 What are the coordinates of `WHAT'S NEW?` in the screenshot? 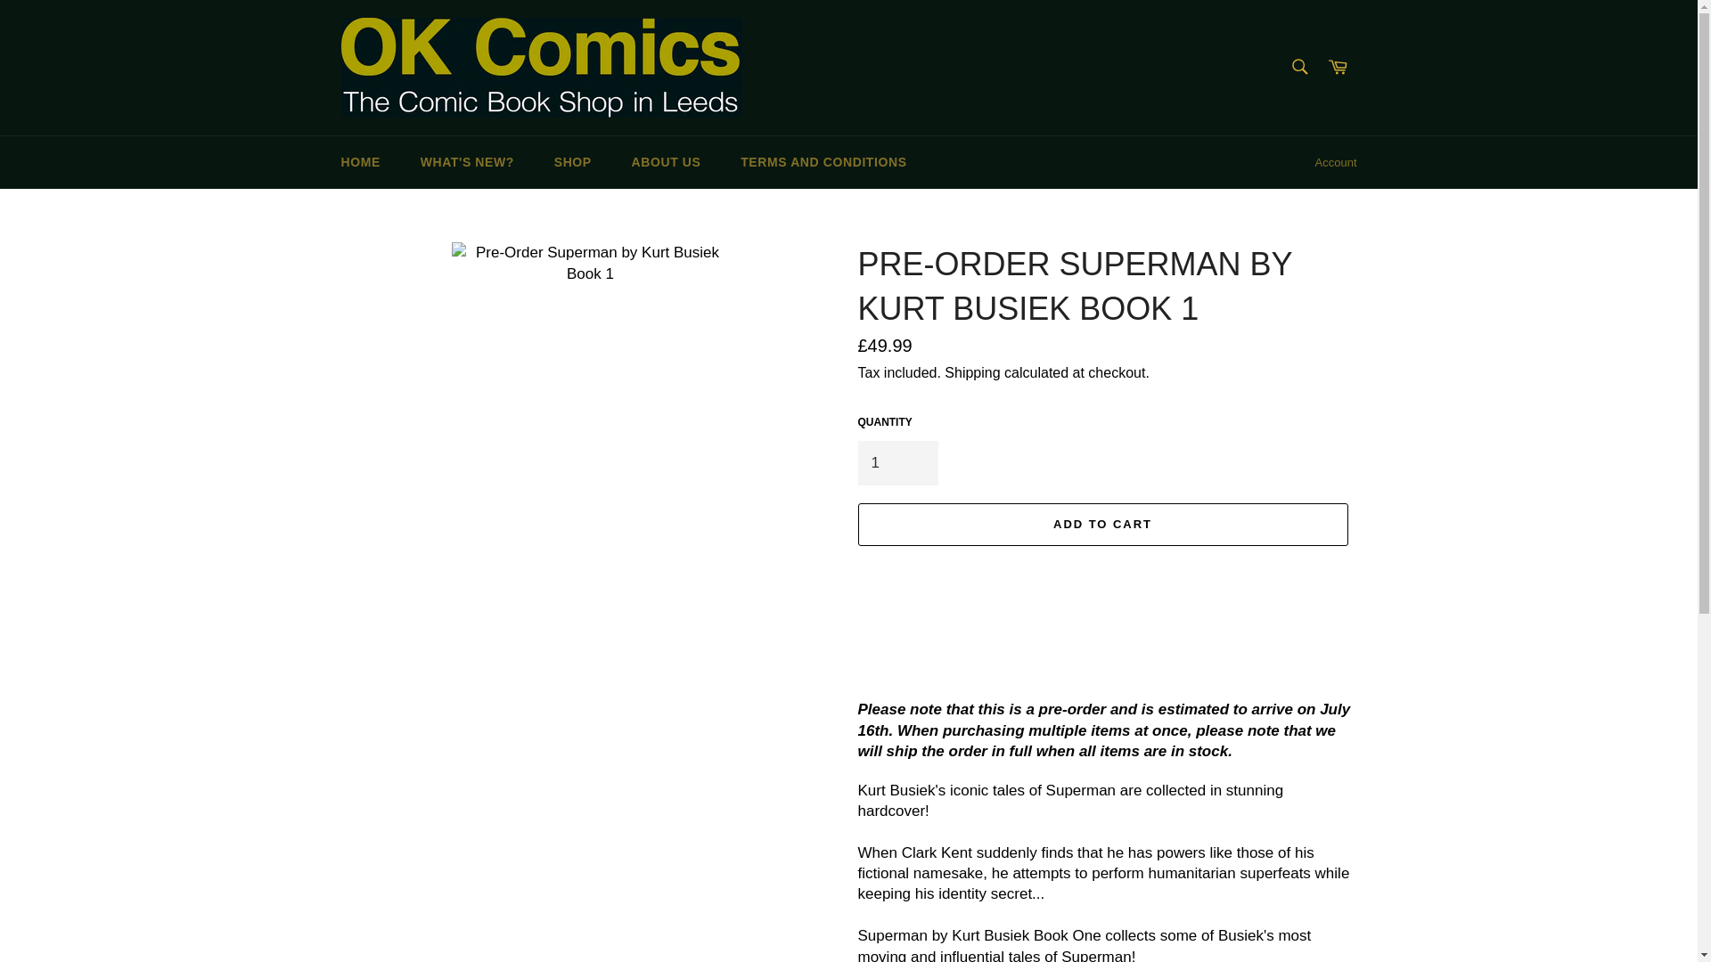 It's located at (467, 162).